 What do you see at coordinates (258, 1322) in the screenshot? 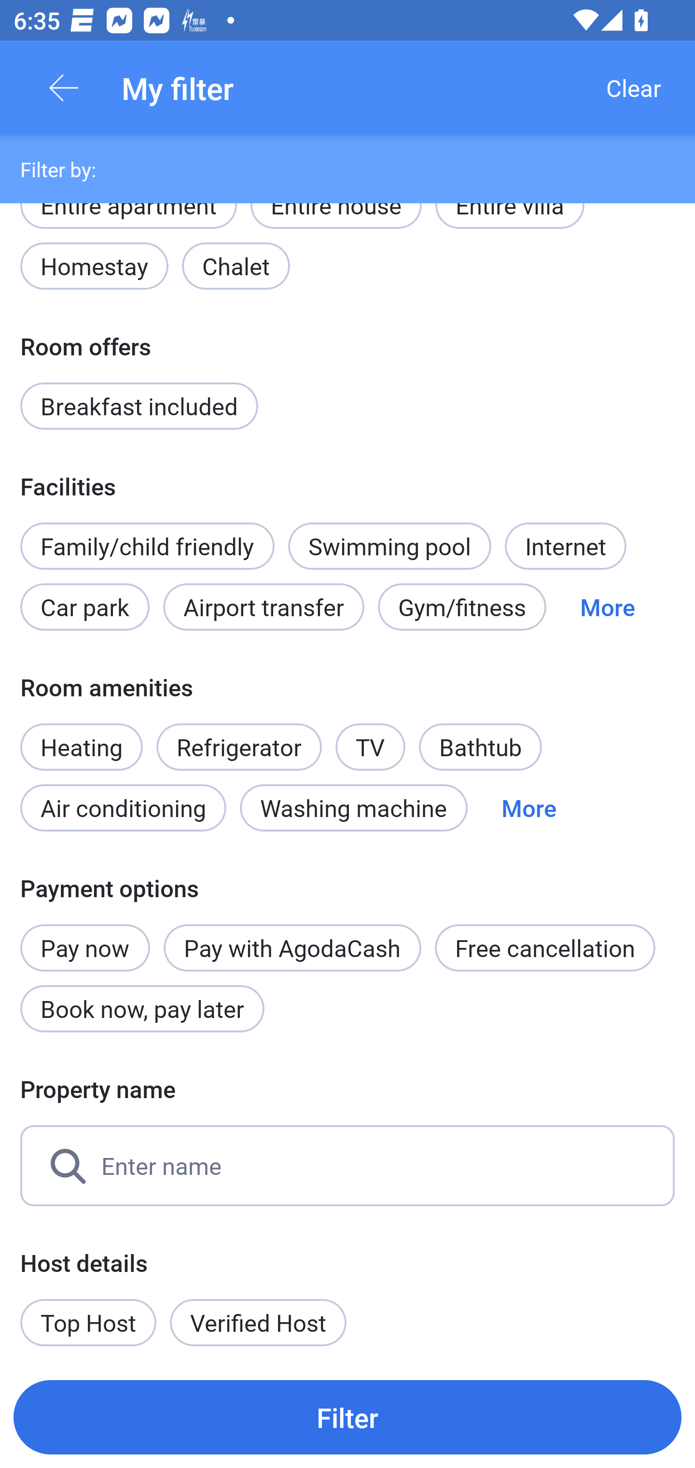
I see `Verified Host` at bounding box center [258, 1322].